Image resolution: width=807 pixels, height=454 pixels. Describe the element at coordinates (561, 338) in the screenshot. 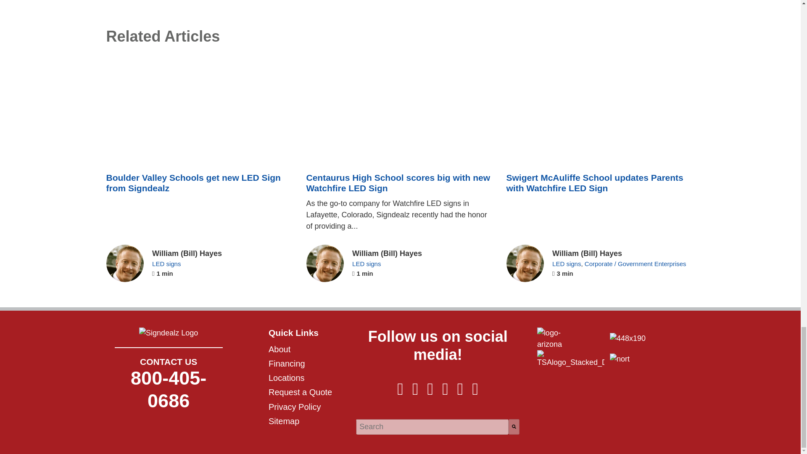

I see `logo-arizona` at that location.